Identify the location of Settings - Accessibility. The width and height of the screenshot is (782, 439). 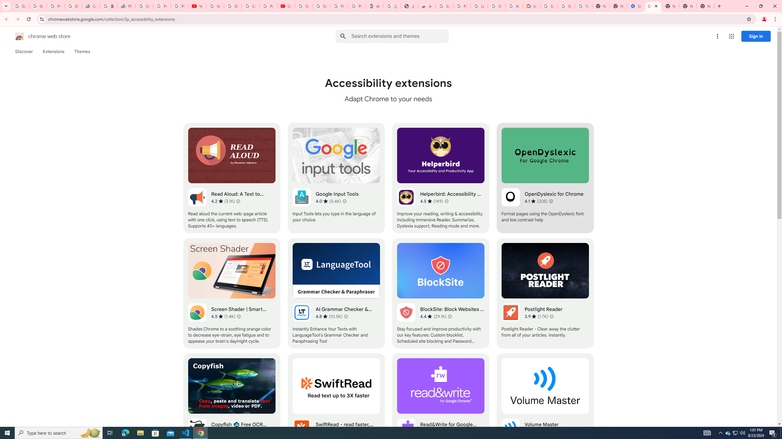
(635, 6).